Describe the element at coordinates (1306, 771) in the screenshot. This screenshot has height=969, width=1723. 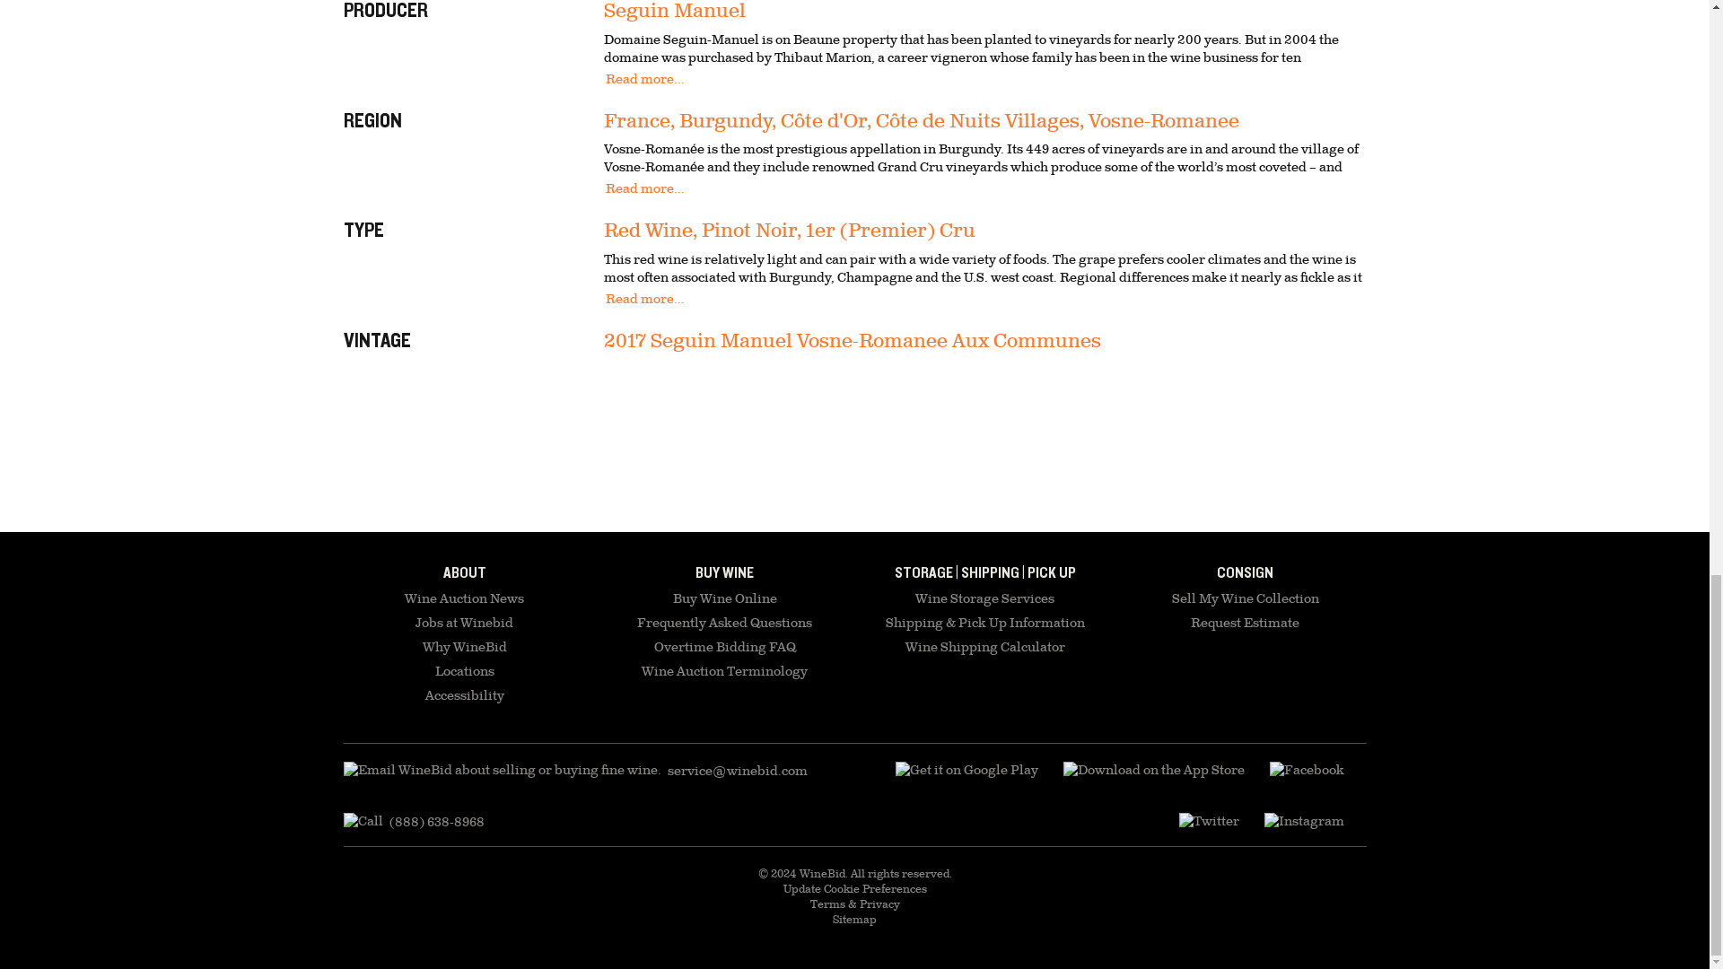
I see `Facebook` at that location.